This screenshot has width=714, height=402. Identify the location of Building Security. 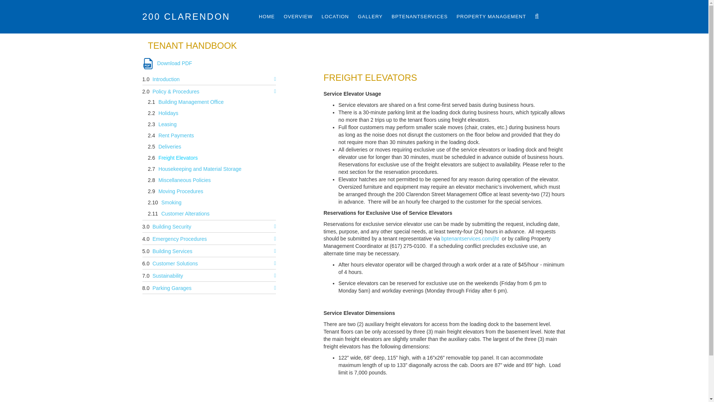
(174, 226).